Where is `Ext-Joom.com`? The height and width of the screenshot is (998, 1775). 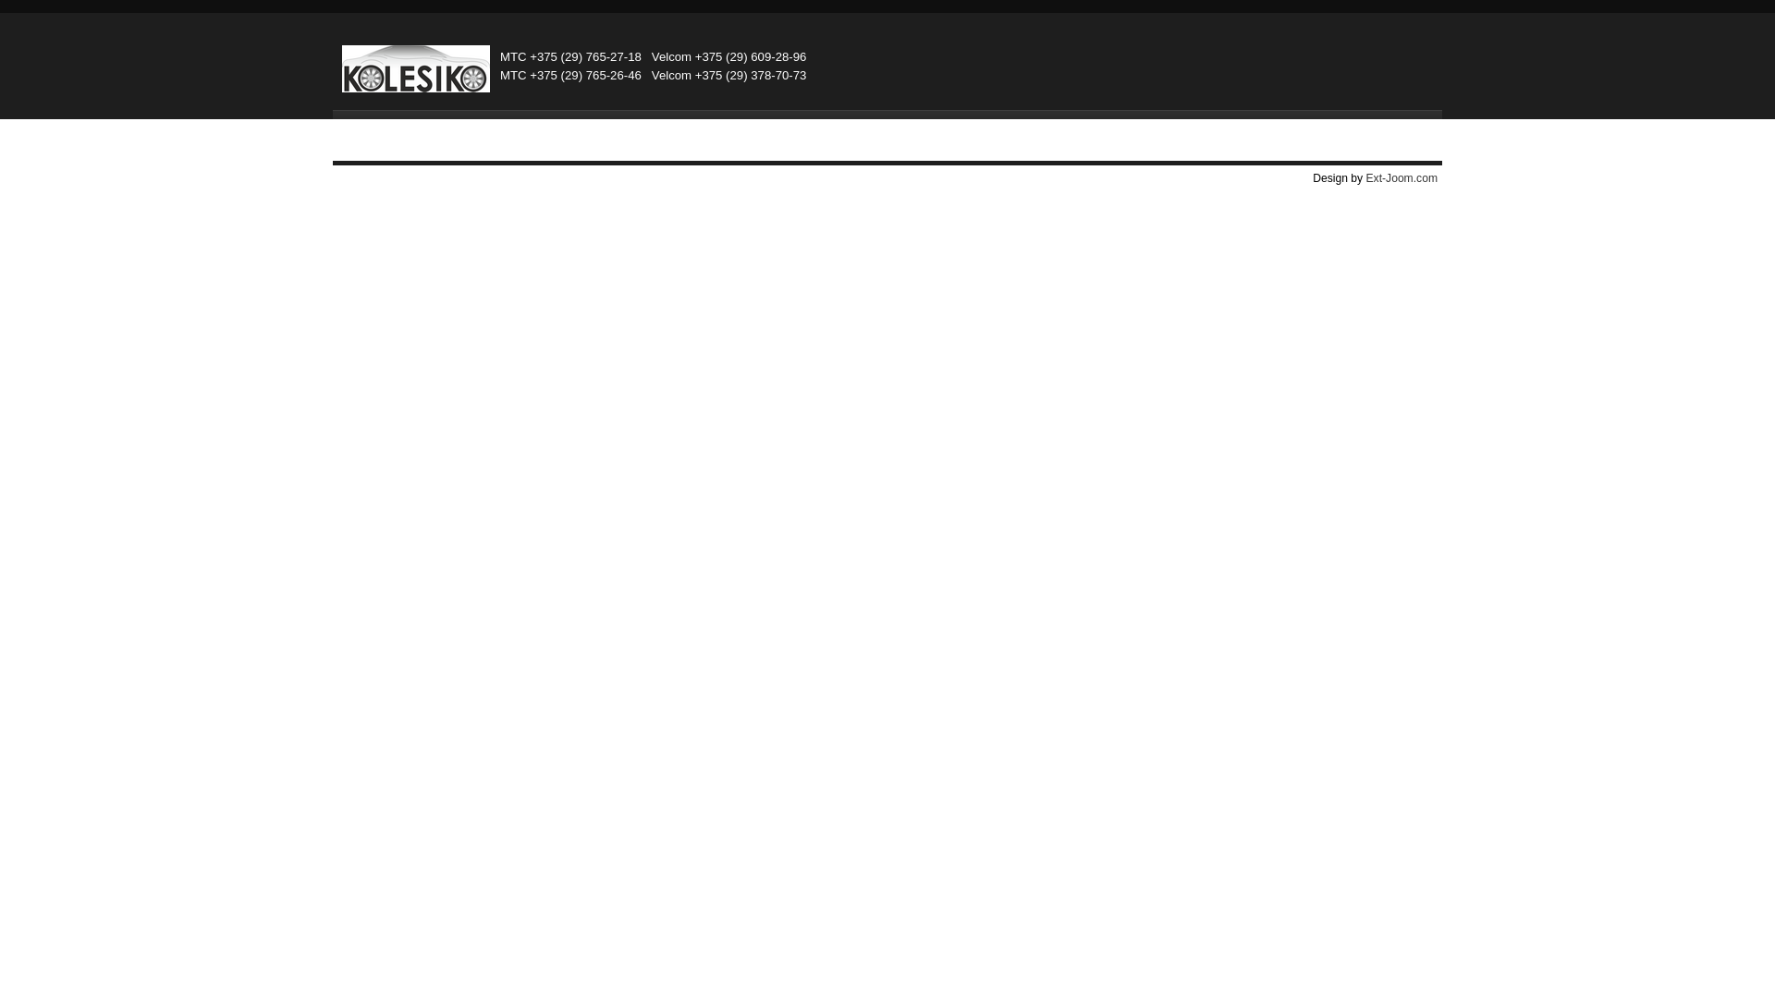
Ext-Joom.com is located at coordinates (1402, 178).